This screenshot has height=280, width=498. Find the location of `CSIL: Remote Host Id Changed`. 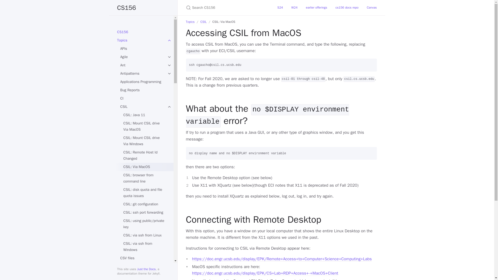

CSIL: Remote Host Id Changed is located at coordinates (144, 156).